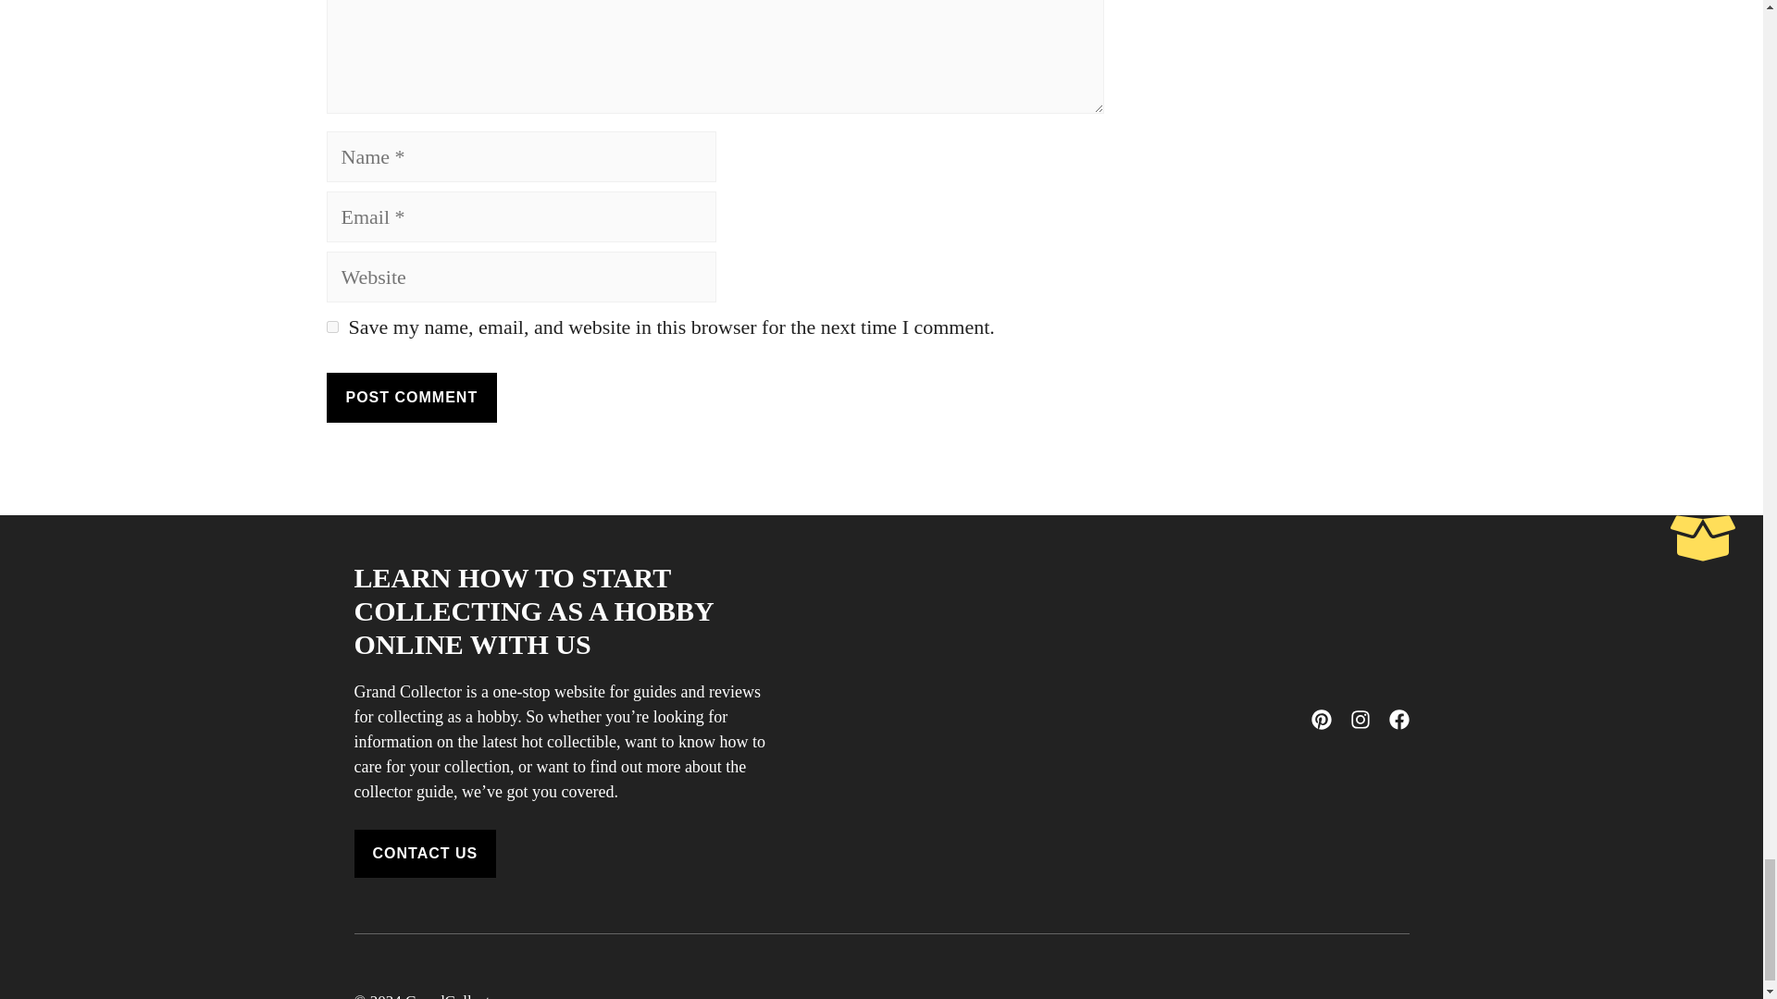  I want to click on About, so click(1131, 997).